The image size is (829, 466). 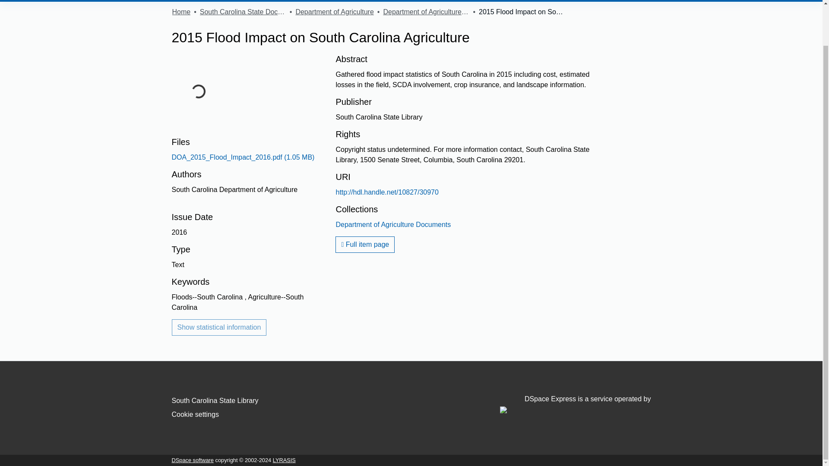 I want to click on South Carolina State Library, so click(x=215, y=400).